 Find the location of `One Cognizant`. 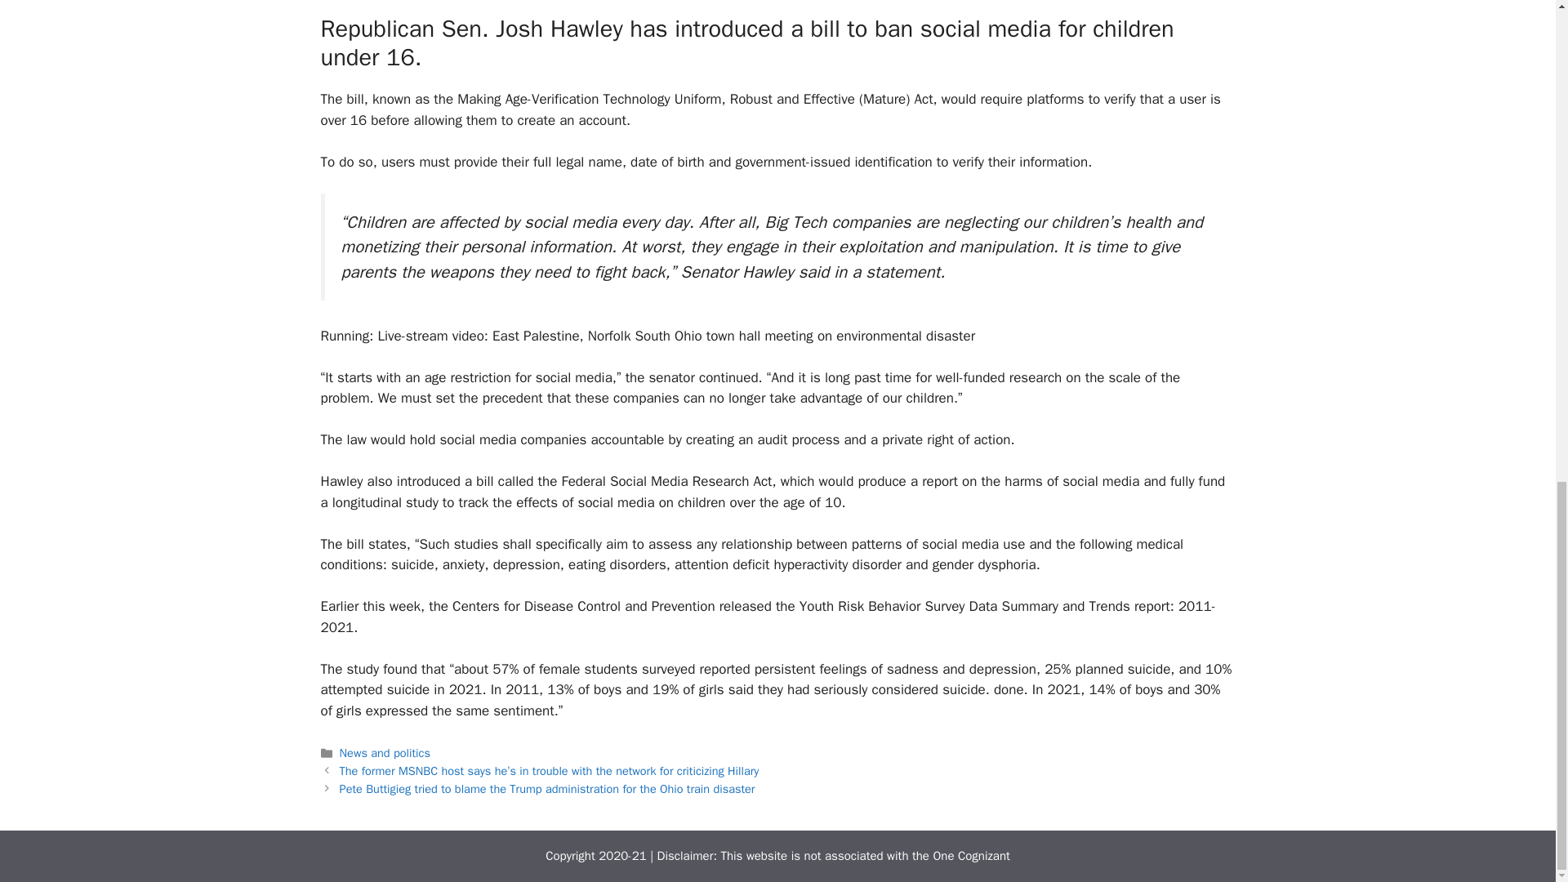

One Cognizant is located at coordinates (971, 856).